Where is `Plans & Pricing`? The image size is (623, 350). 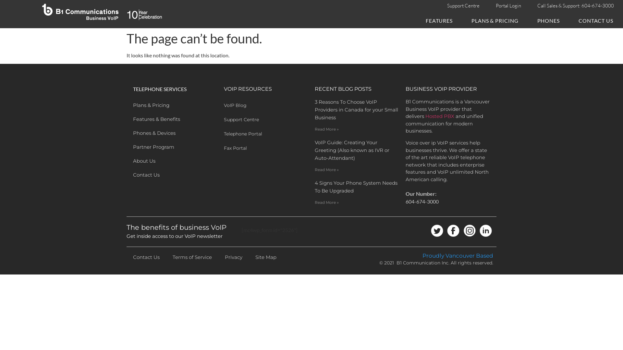 Plans & Pricing is located at coordinates (175, 105).